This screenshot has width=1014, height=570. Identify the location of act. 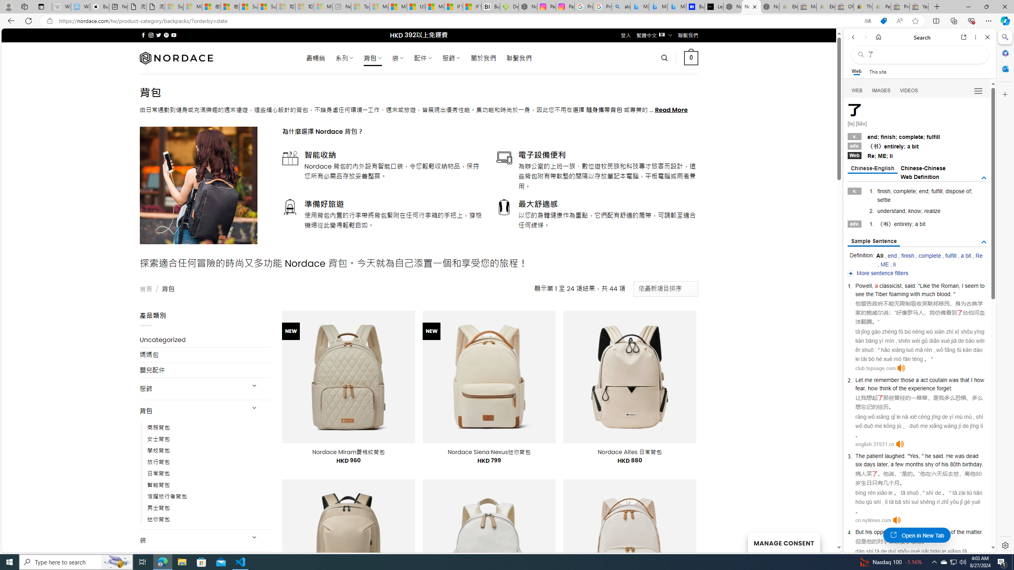
(924, 380).